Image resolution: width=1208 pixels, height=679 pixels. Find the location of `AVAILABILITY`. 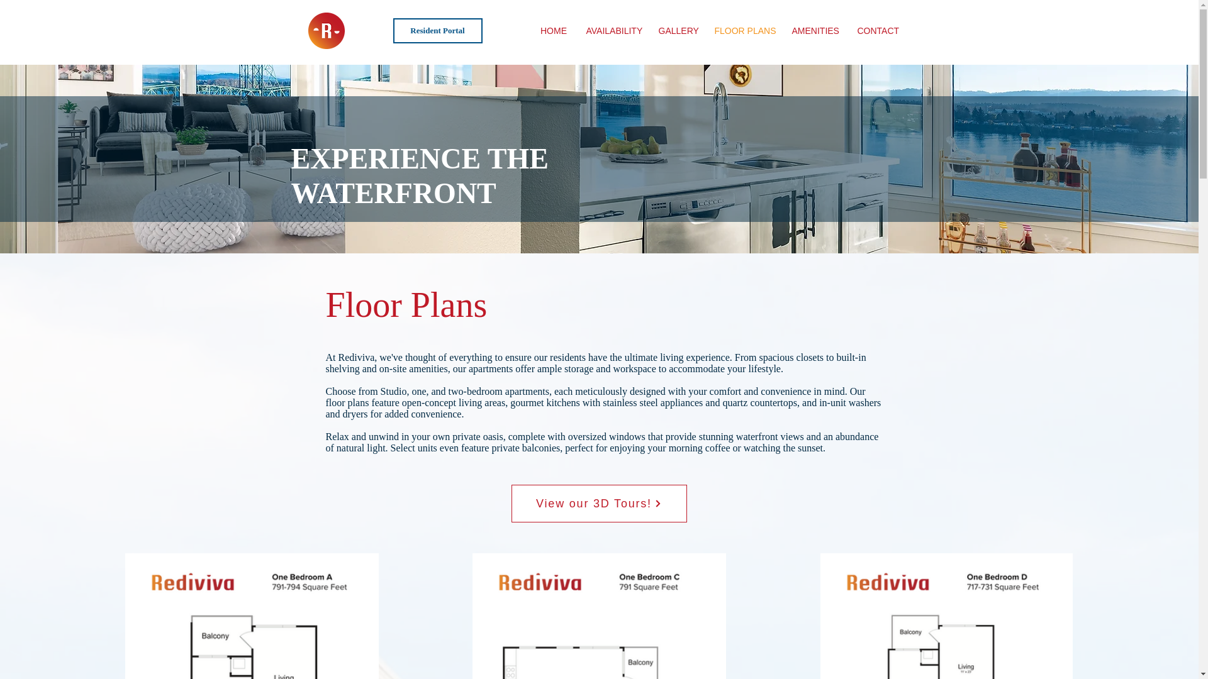

AVAILABILITY is located at coordinates (612, 30).